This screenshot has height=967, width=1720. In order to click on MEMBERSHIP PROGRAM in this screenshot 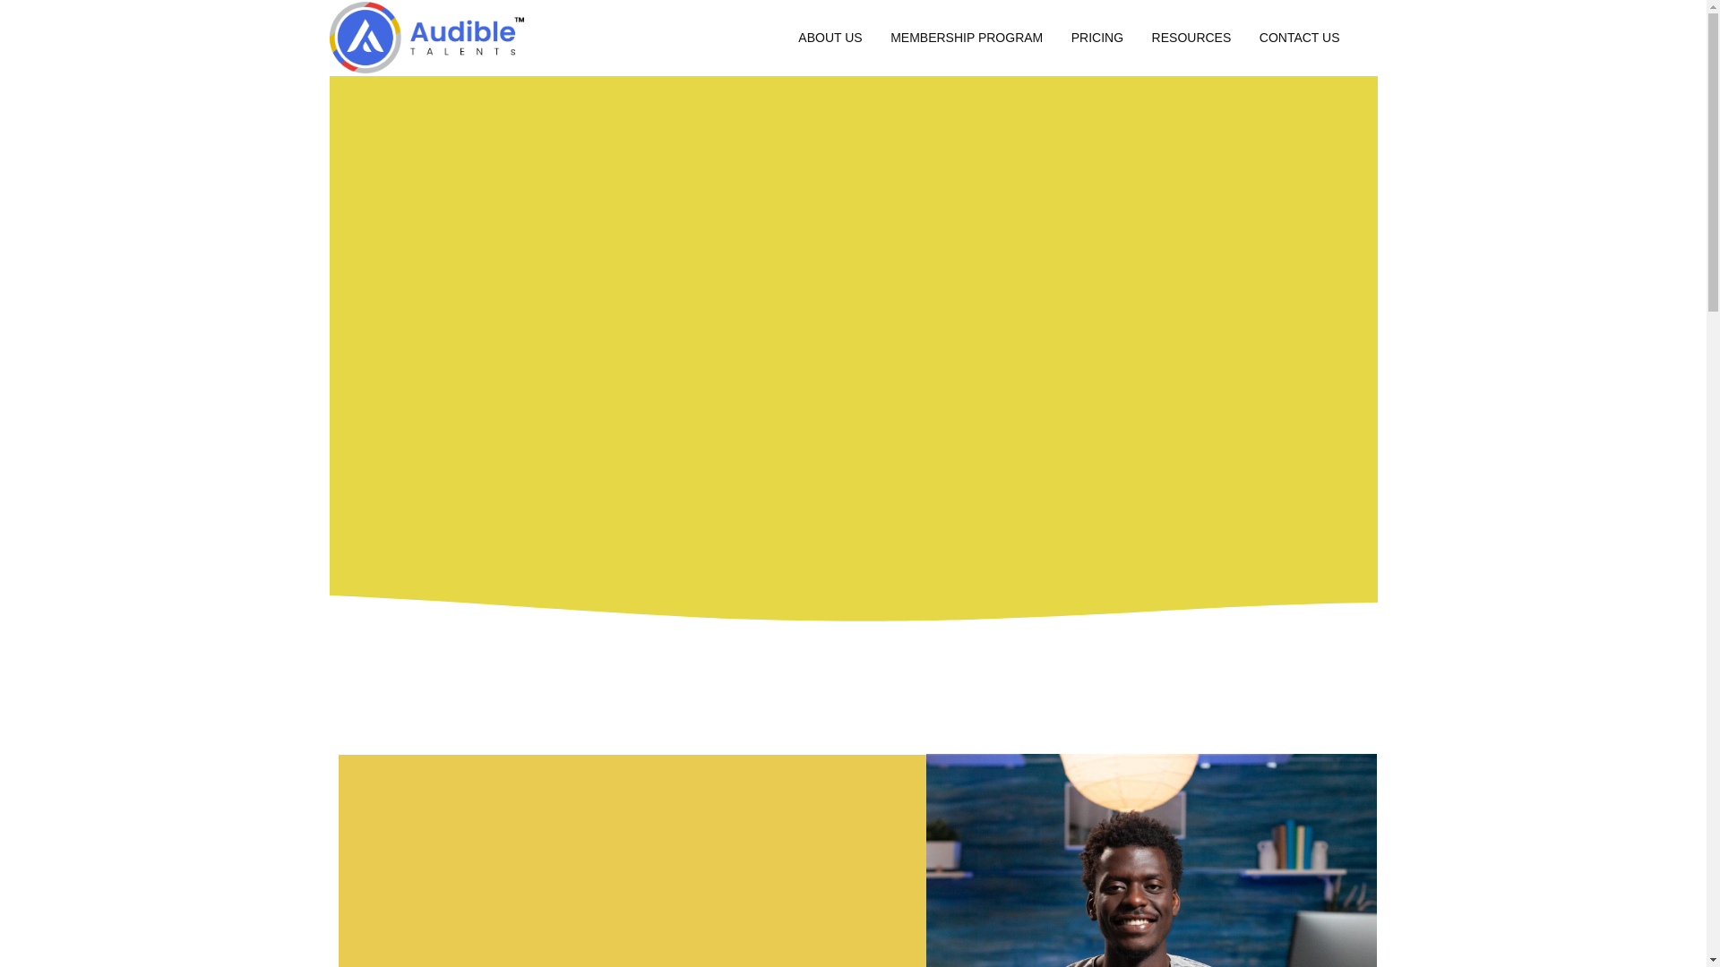, I will do `click(969, 37)`.